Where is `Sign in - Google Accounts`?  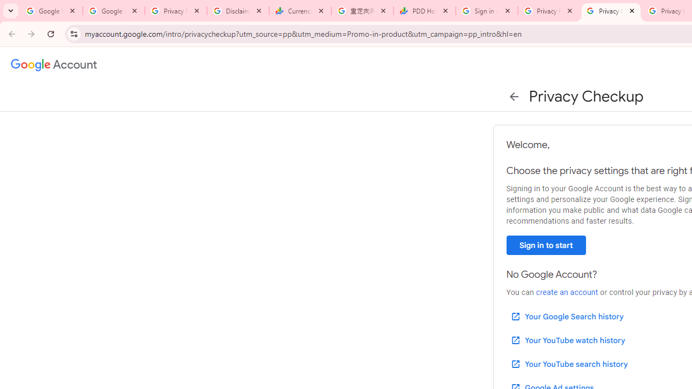 Sign in - Google Accounts is located at coordinates (487, 11).